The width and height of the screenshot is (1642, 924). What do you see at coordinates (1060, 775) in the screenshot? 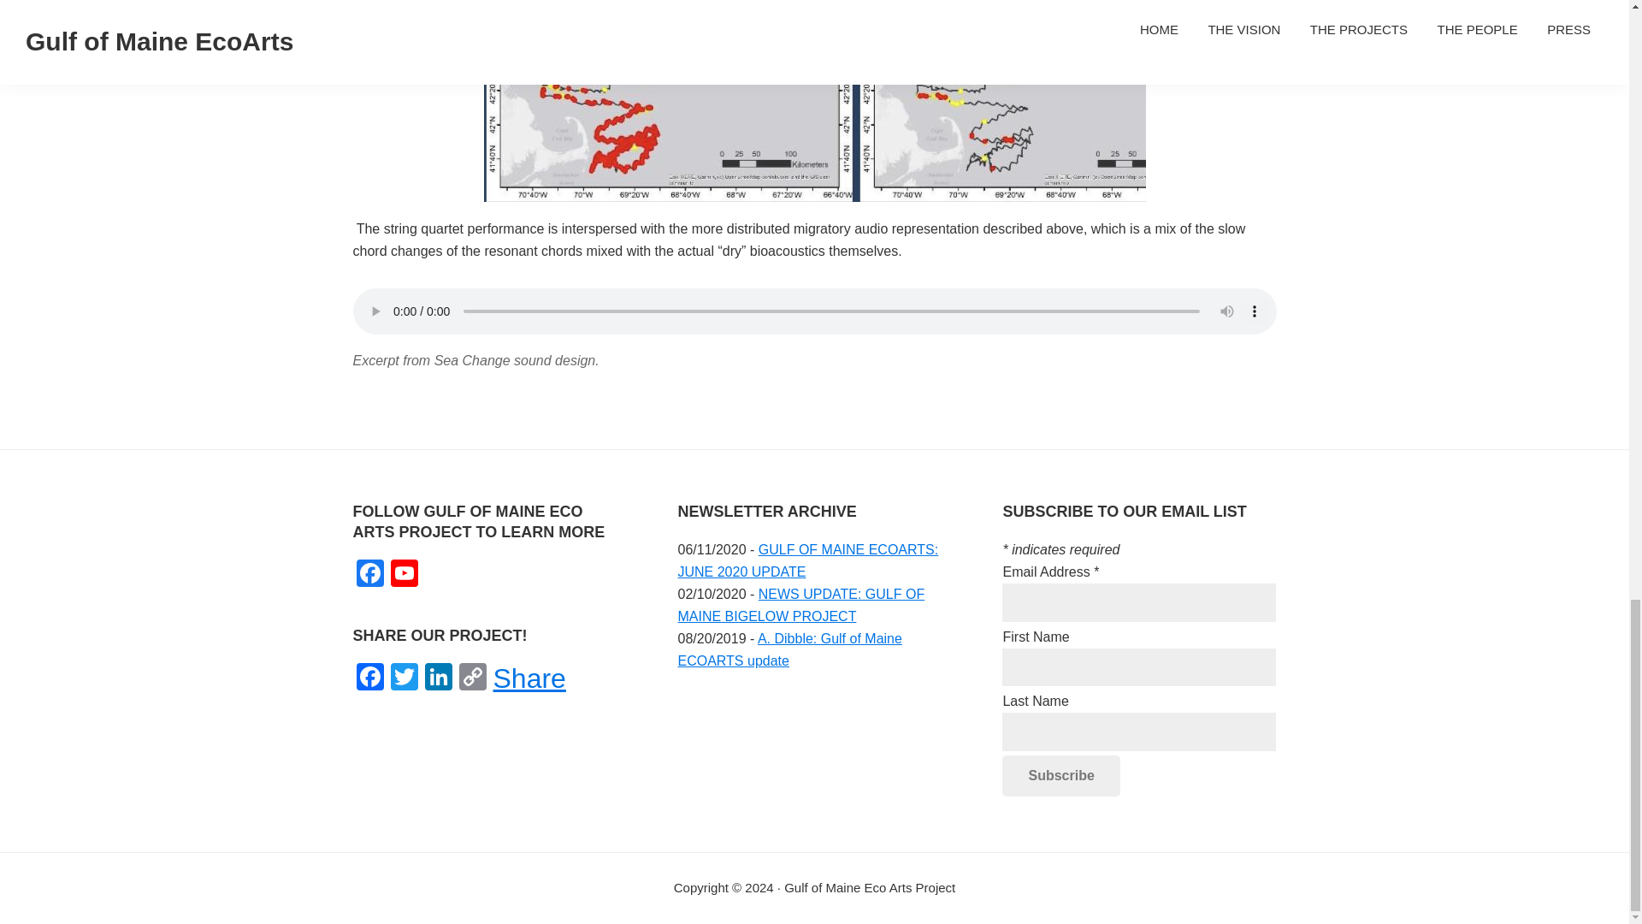
I see `Subscribe` at bounding box center [1060, 775].